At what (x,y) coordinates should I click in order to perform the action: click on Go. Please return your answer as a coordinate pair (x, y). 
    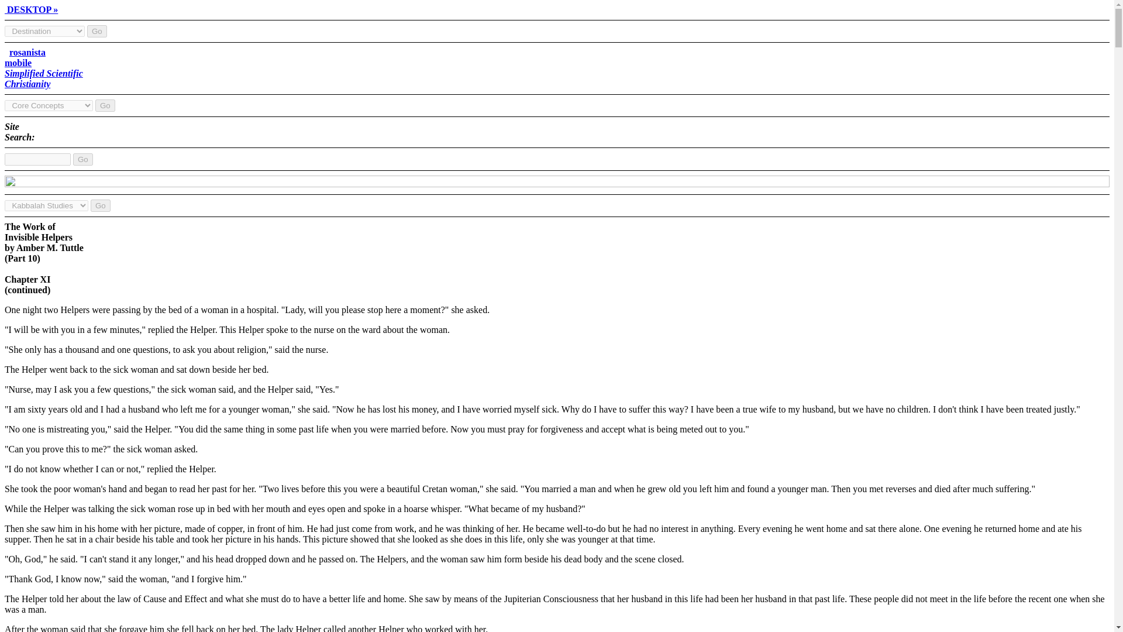
    Looking at the image, I should click on (97, 31).